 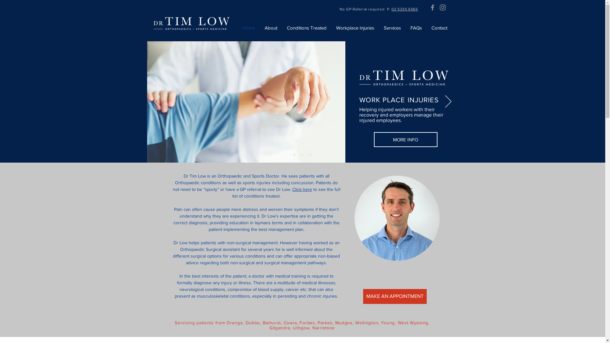 What do you see at coordinates (307, 28) in the screenshot?
I see `Conditions Treated` at bounding box center [307, 28].